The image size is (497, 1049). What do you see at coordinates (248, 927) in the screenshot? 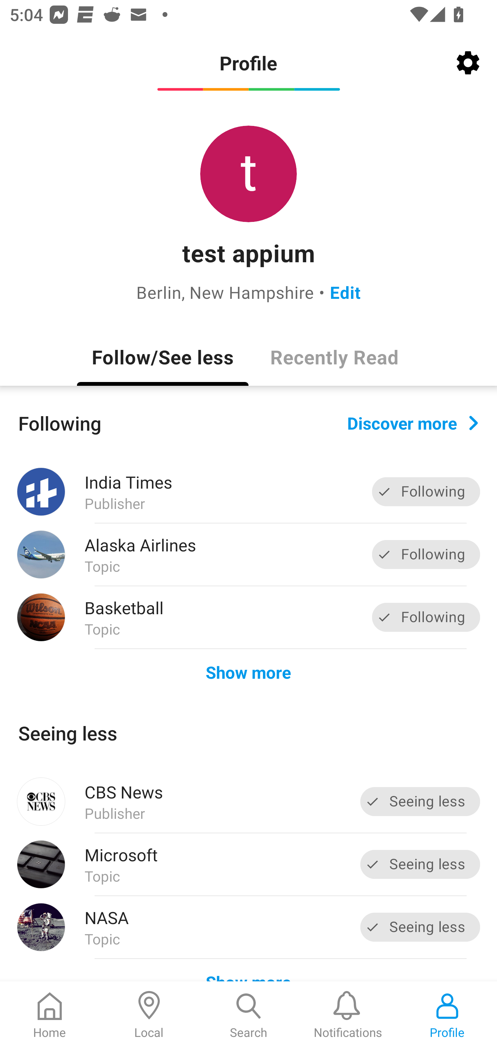
I see `NASA Topic Seeing less` at bounding box center [248, 927].